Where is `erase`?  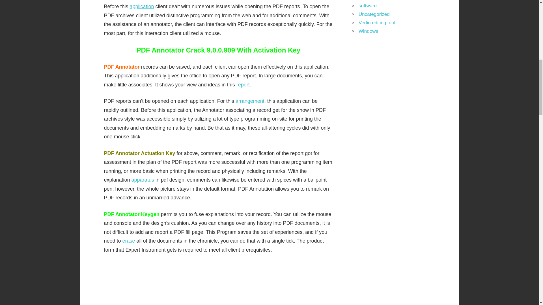
erase is located at coordinates (129, 241).